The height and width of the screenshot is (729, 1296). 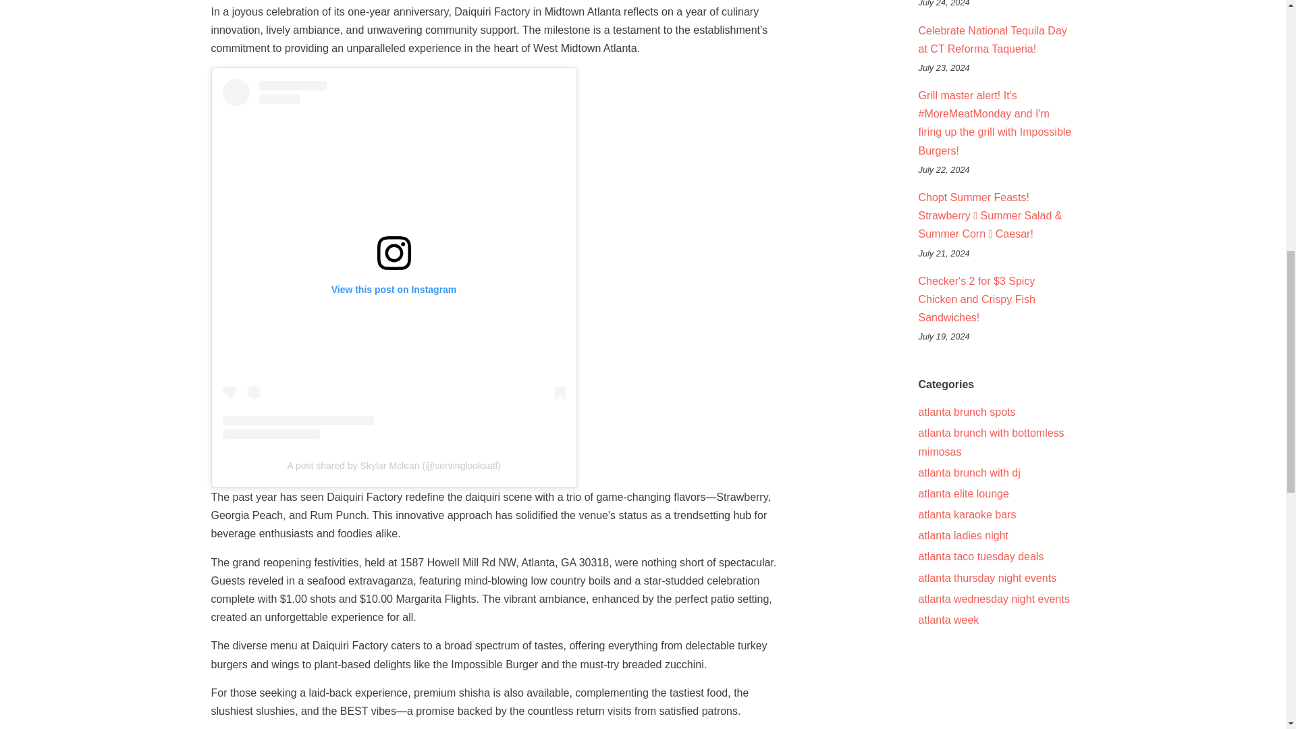 What do you see at coordinates (980, 556) in the screenshot?
I see `Show articles tagged atlanta taco tuesday deals` at bounding box center [980, 556].